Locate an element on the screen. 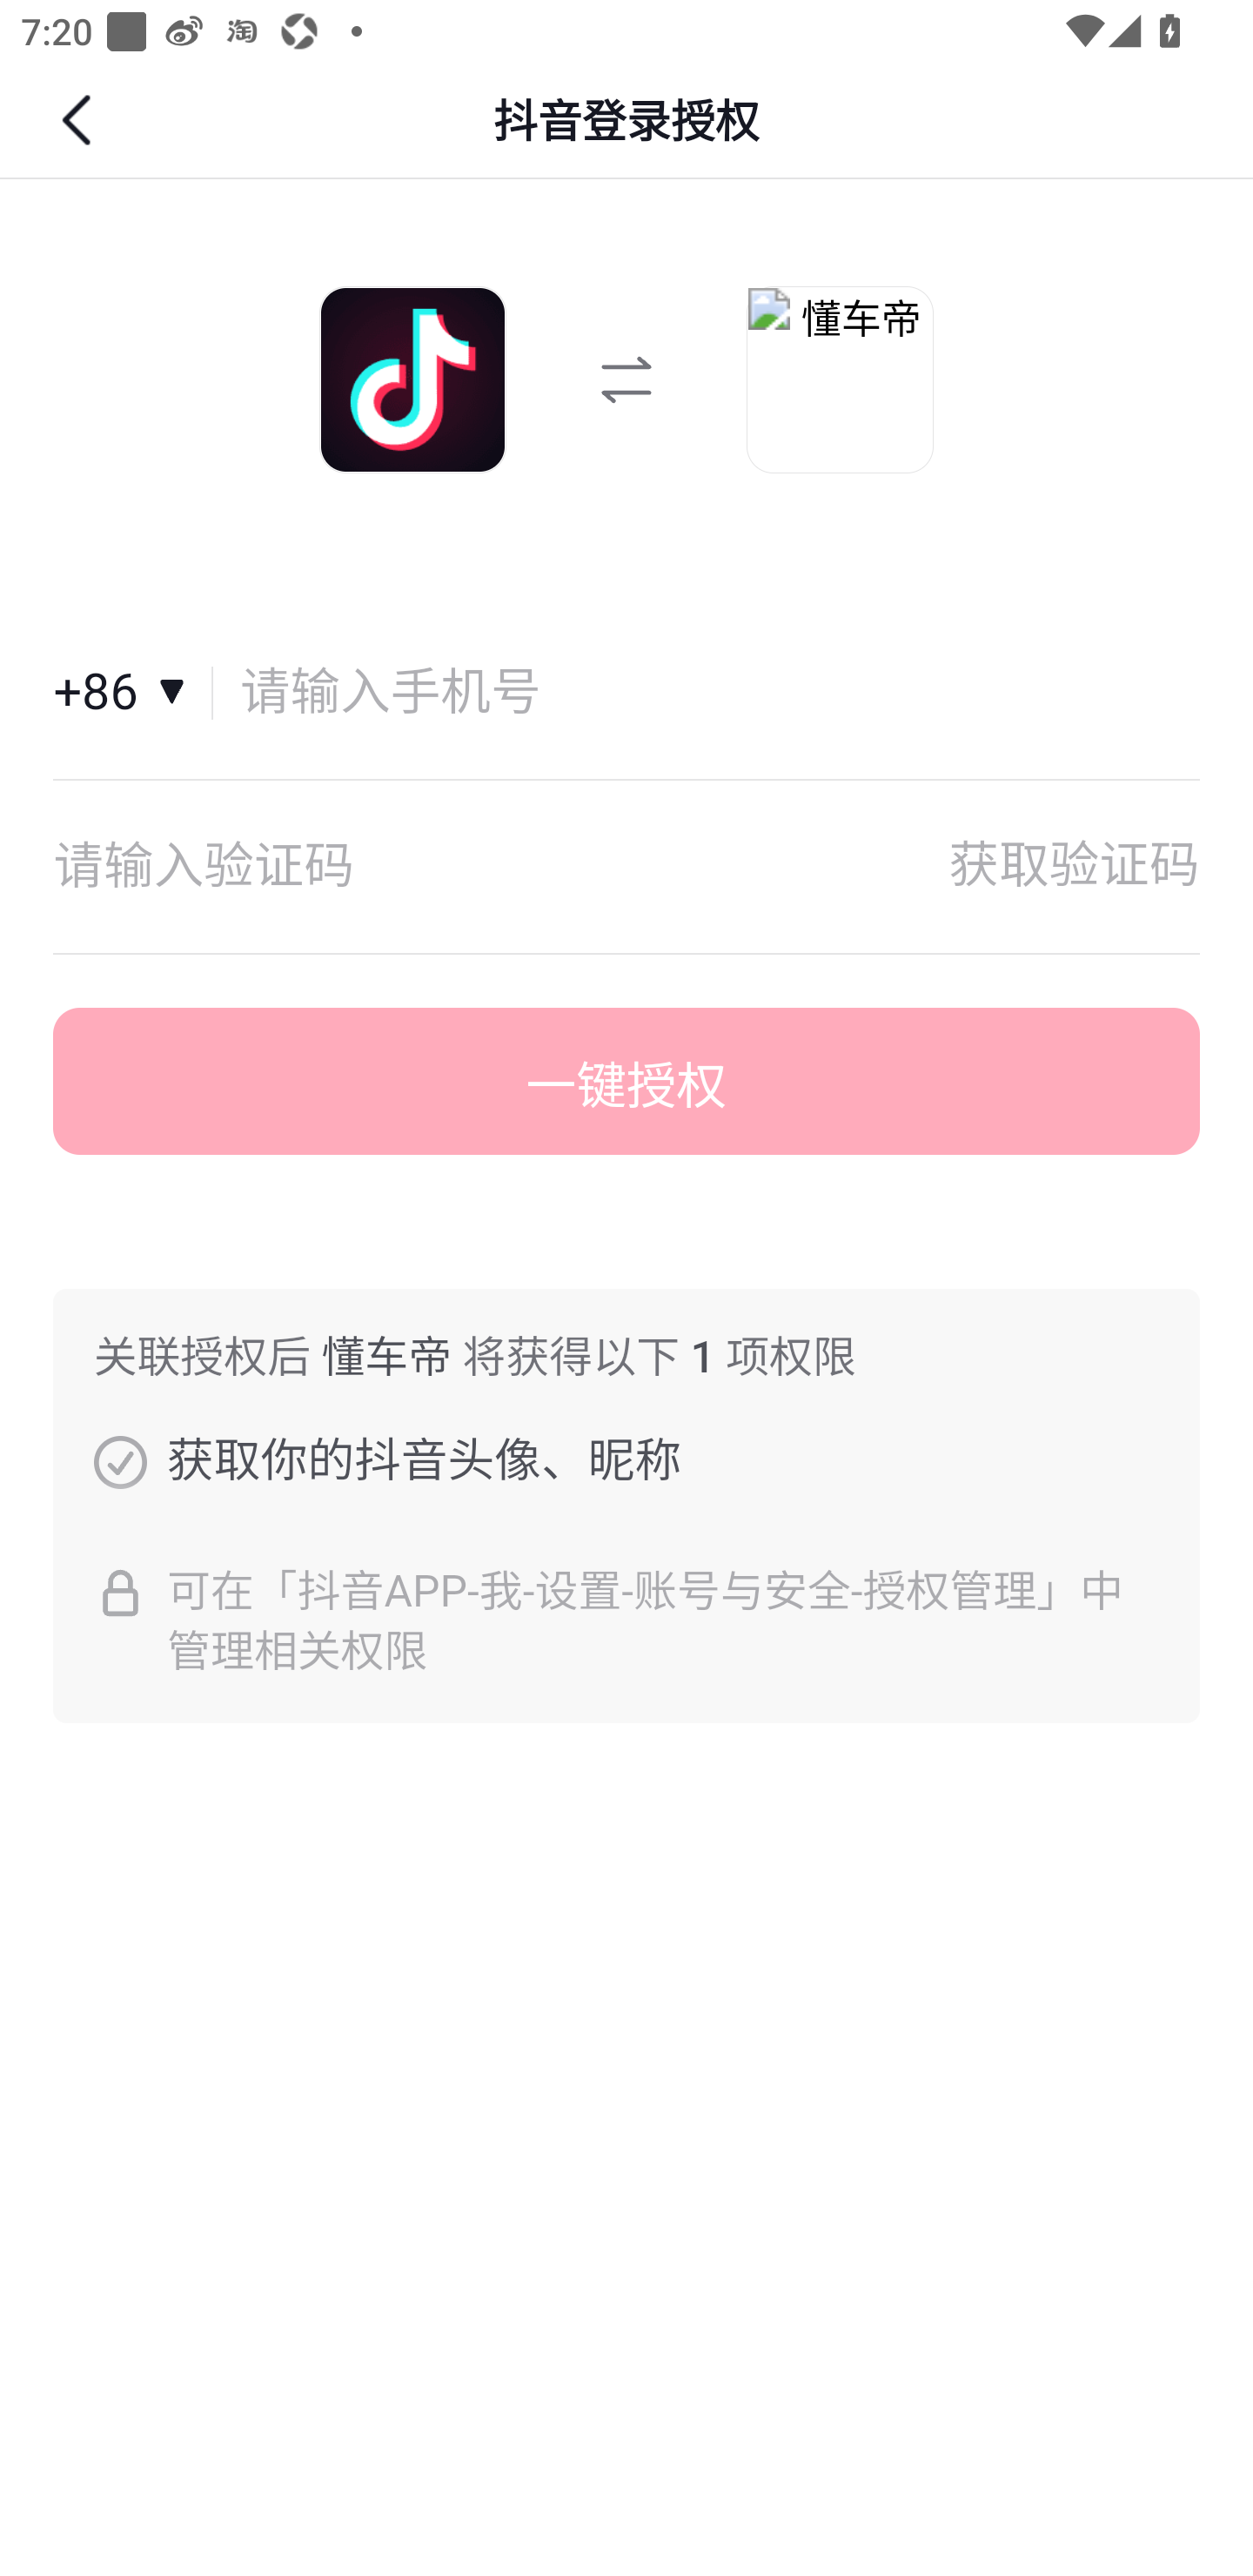 The image size is (1253, 2576). 返回 is located at coordinates (80, 120).